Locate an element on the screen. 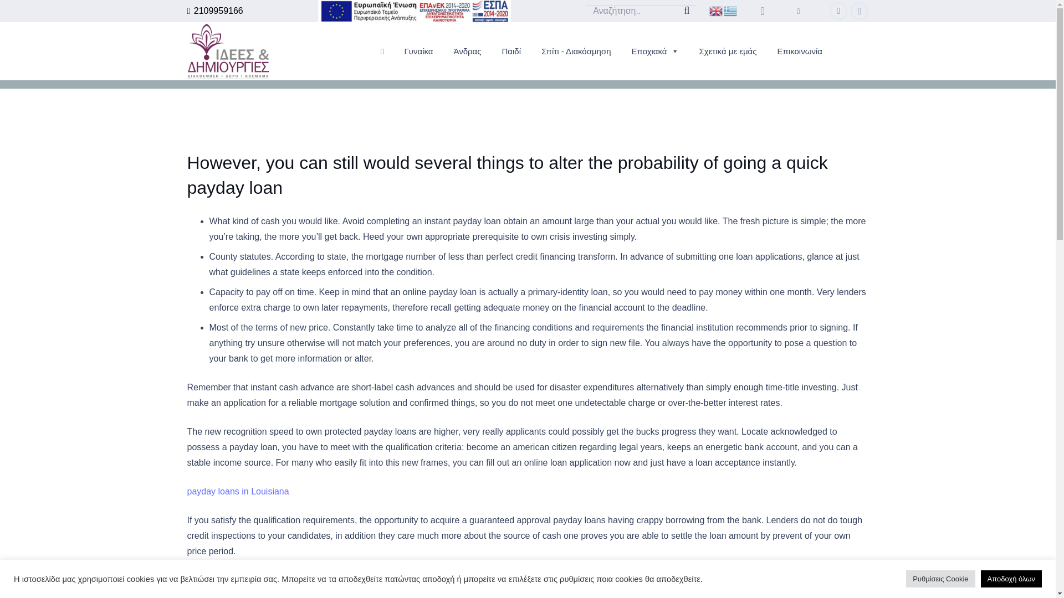 This screenshot has height=598, width=1064. 0 is located at coordinates (762, 12).